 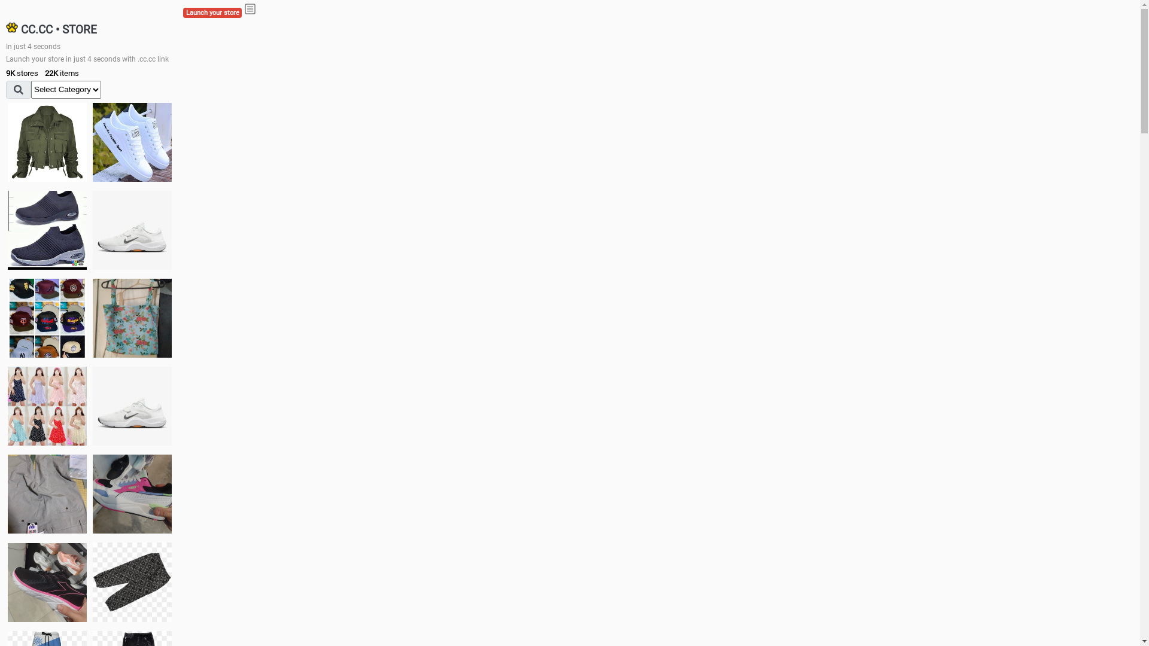 I want to click on Dress/square nect top, so click(x=47, y=406).